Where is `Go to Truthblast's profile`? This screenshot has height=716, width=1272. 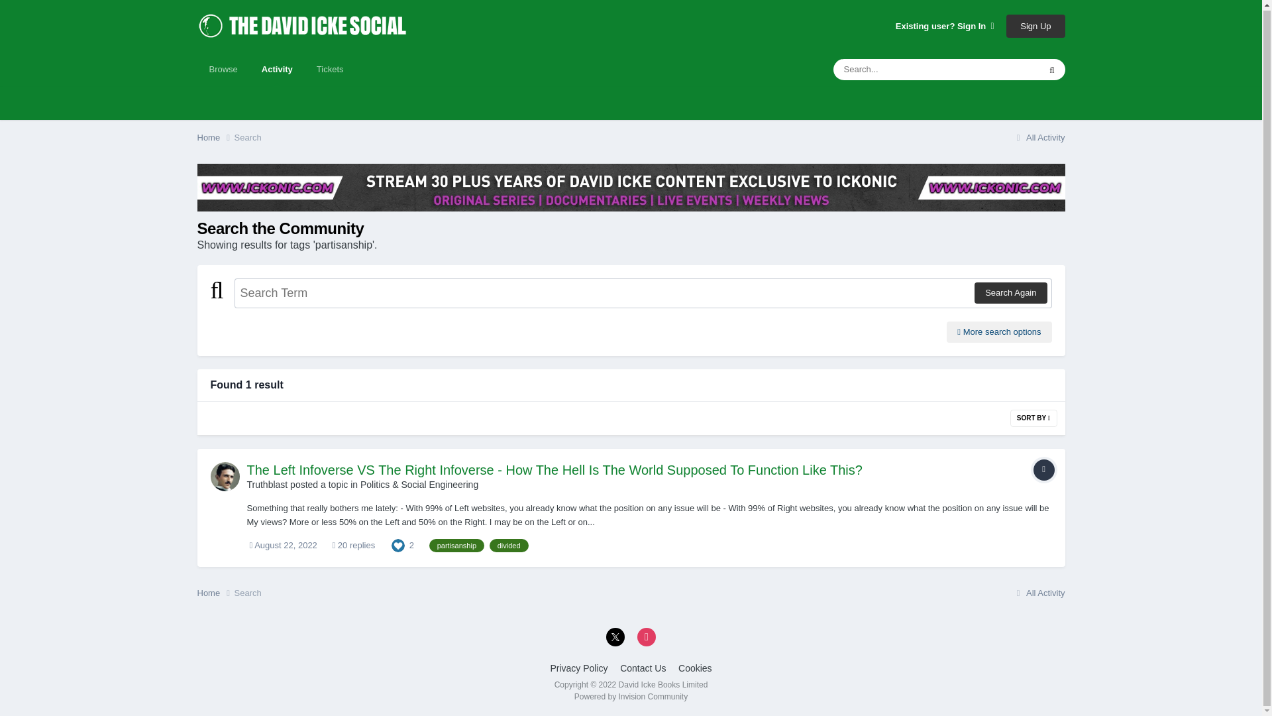 Go to Truthblast's profile is located at coordinates (225, 476).